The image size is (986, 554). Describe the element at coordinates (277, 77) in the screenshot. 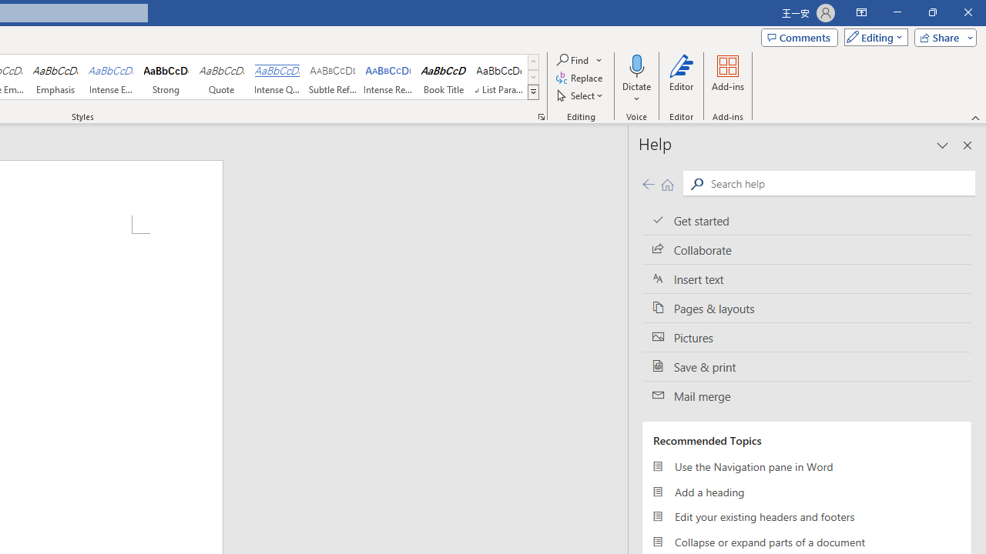

I see `Intense Quote` at that location.